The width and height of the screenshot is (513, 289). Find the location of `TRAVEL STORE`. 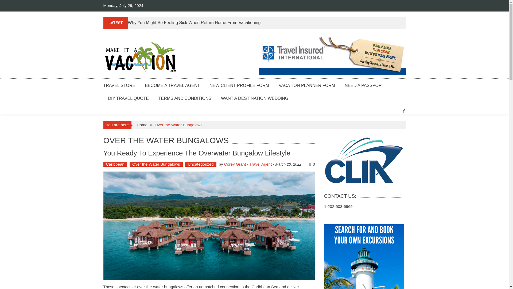

TRAVEL STORE is located at coordinates (119, 85).